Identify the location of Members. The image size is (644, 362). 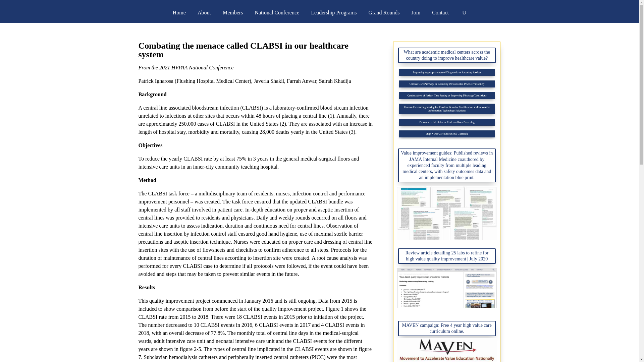
(233, 13).